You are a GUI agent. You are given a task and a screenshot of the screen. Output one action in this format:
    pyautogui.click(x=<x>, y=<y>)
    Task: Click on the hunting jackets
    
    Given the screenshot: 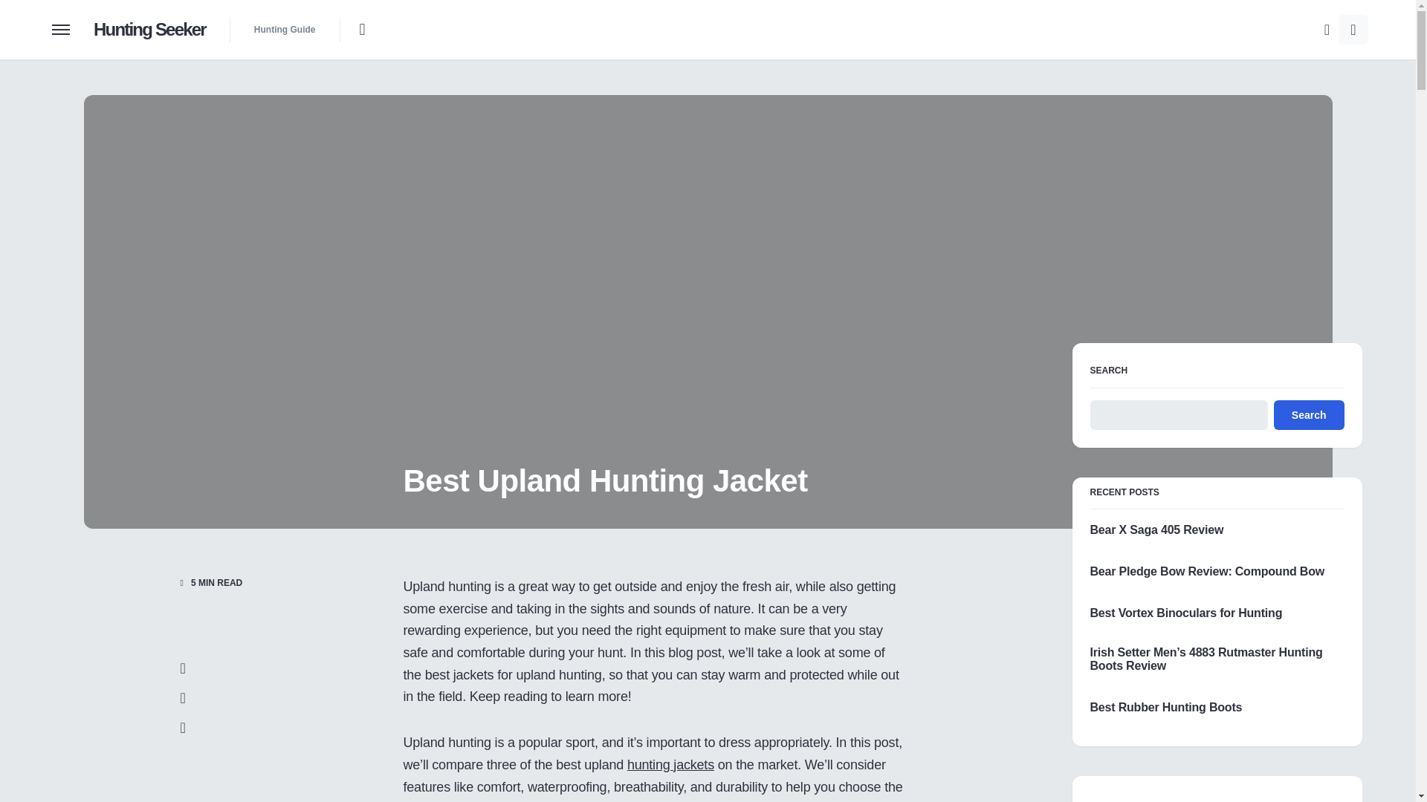 What is the action you would take?
    pyautogui.click(x=670, y=765)
    